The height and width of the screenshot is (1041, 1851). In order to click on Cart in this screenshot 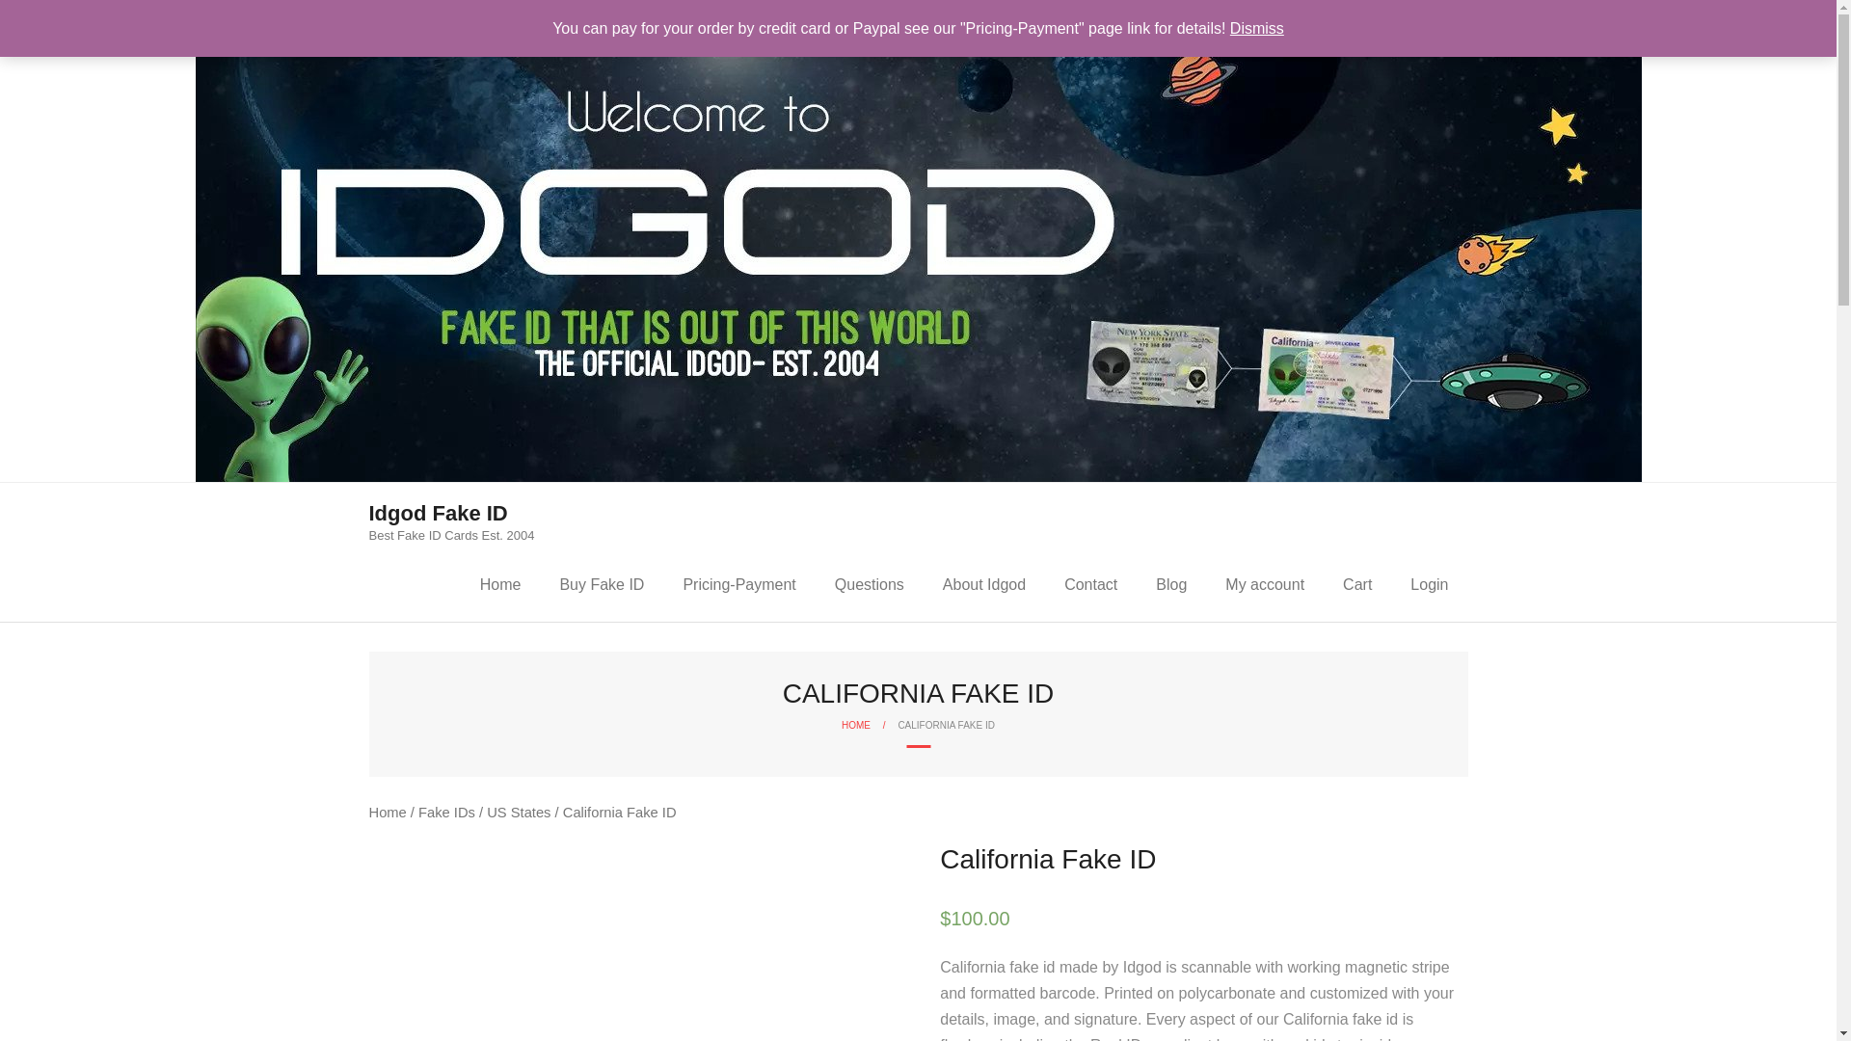, I will do `click(1357, 584)`.